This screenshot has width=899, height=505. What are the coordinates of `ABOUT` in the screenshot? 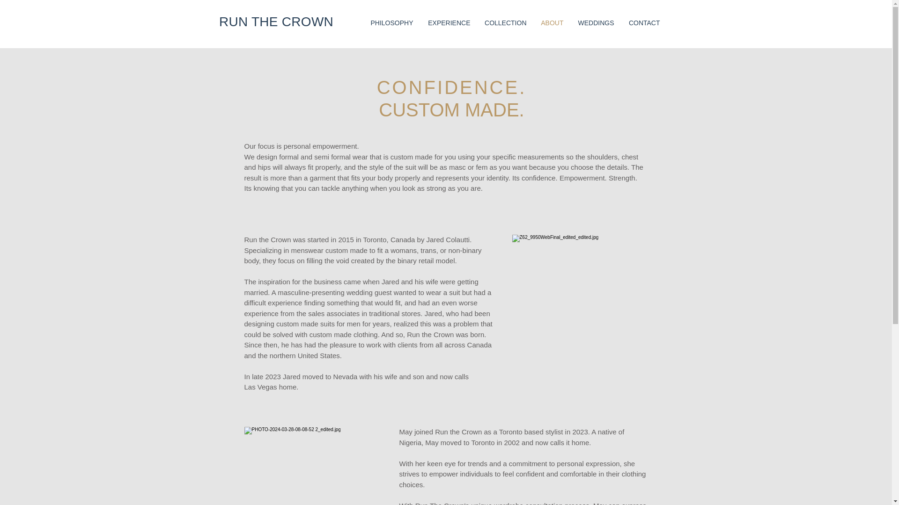 It's located at (553, 22).